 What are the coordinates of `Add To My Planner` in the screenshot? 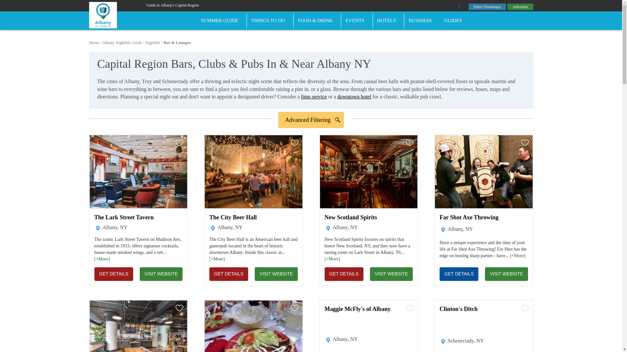 It's located at (410, 308).